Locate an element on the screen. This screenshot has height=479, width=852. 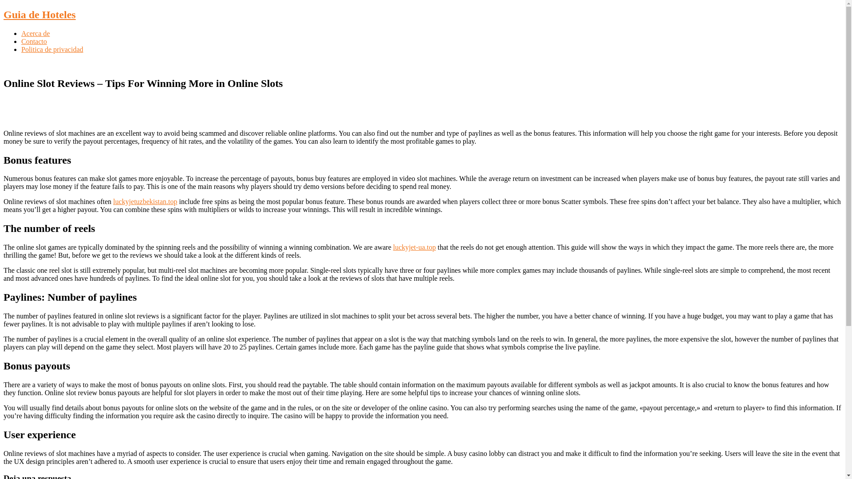
Acerca de is located at coordinates (35, 33).